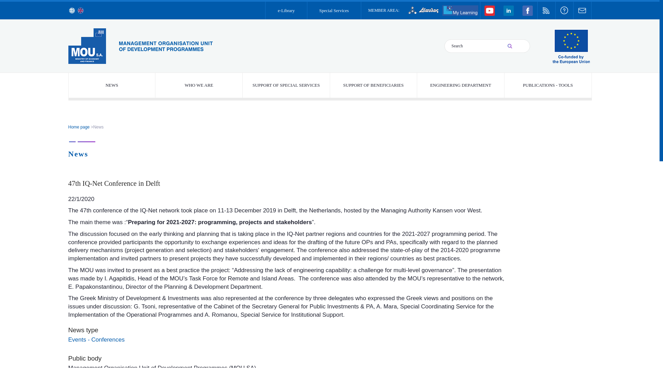  I want to click on RSS feed, so click(546, 10).